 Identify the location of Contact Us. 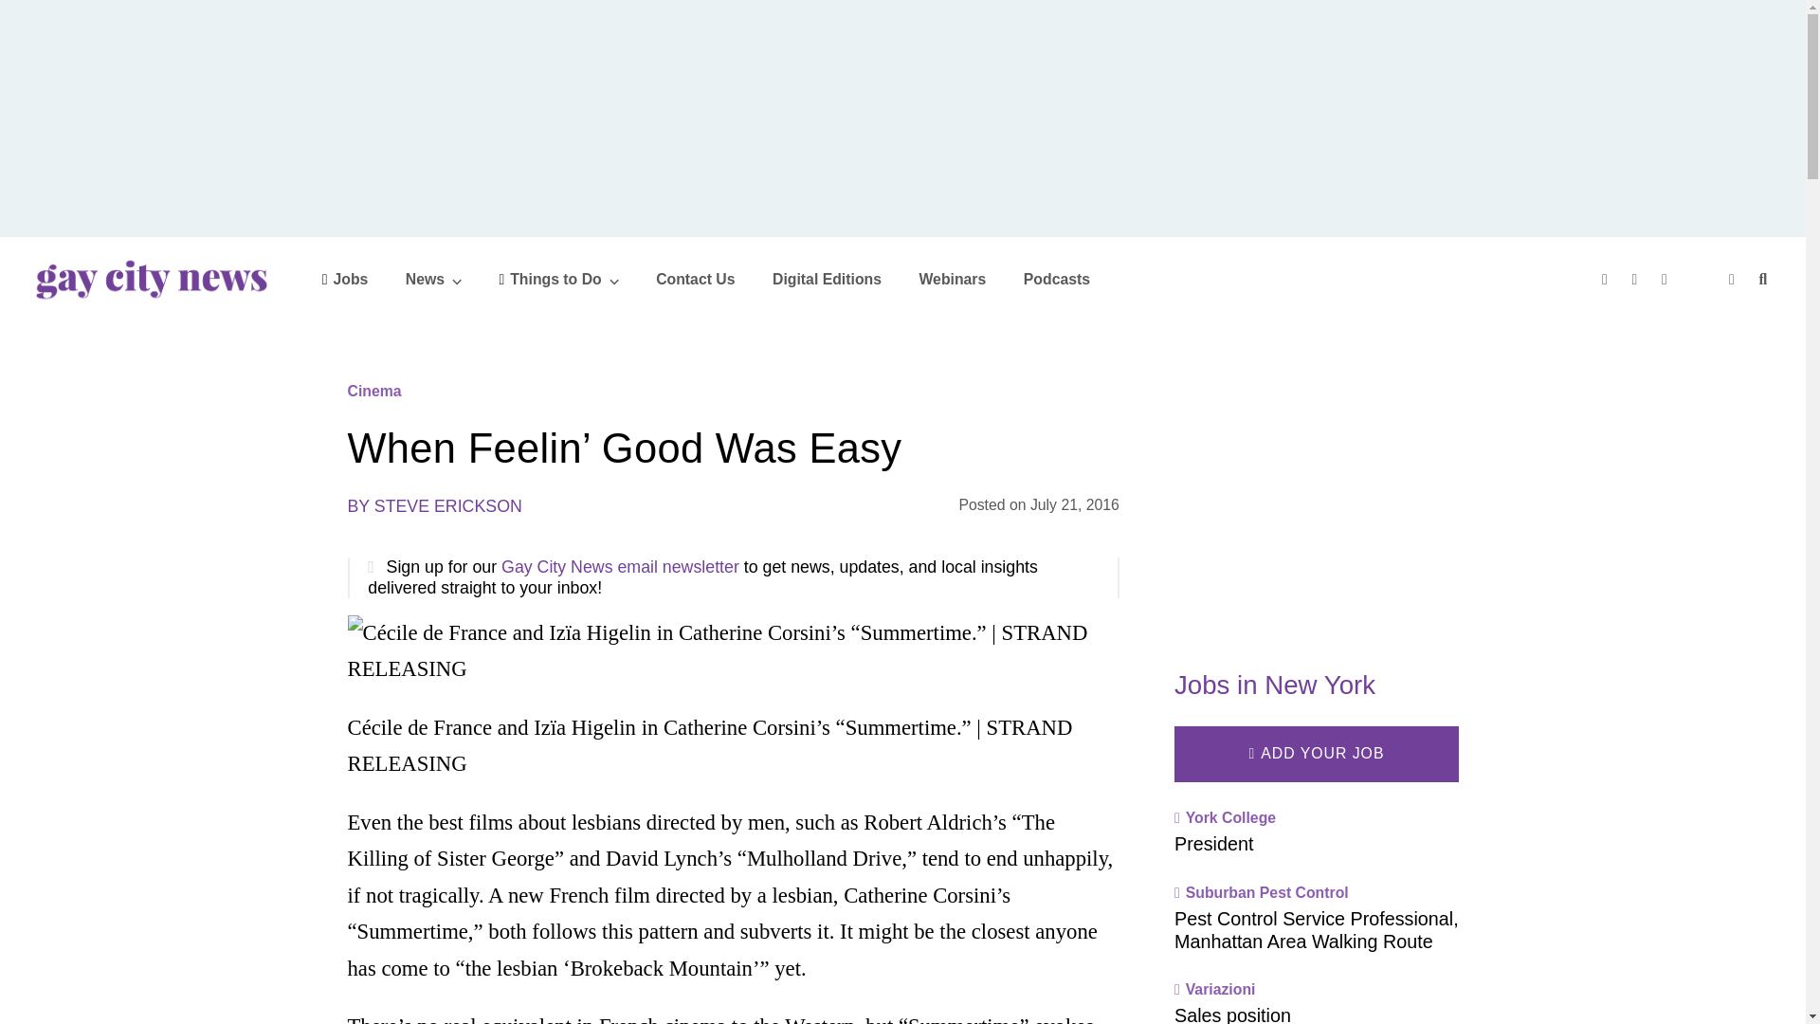
(695, 279).